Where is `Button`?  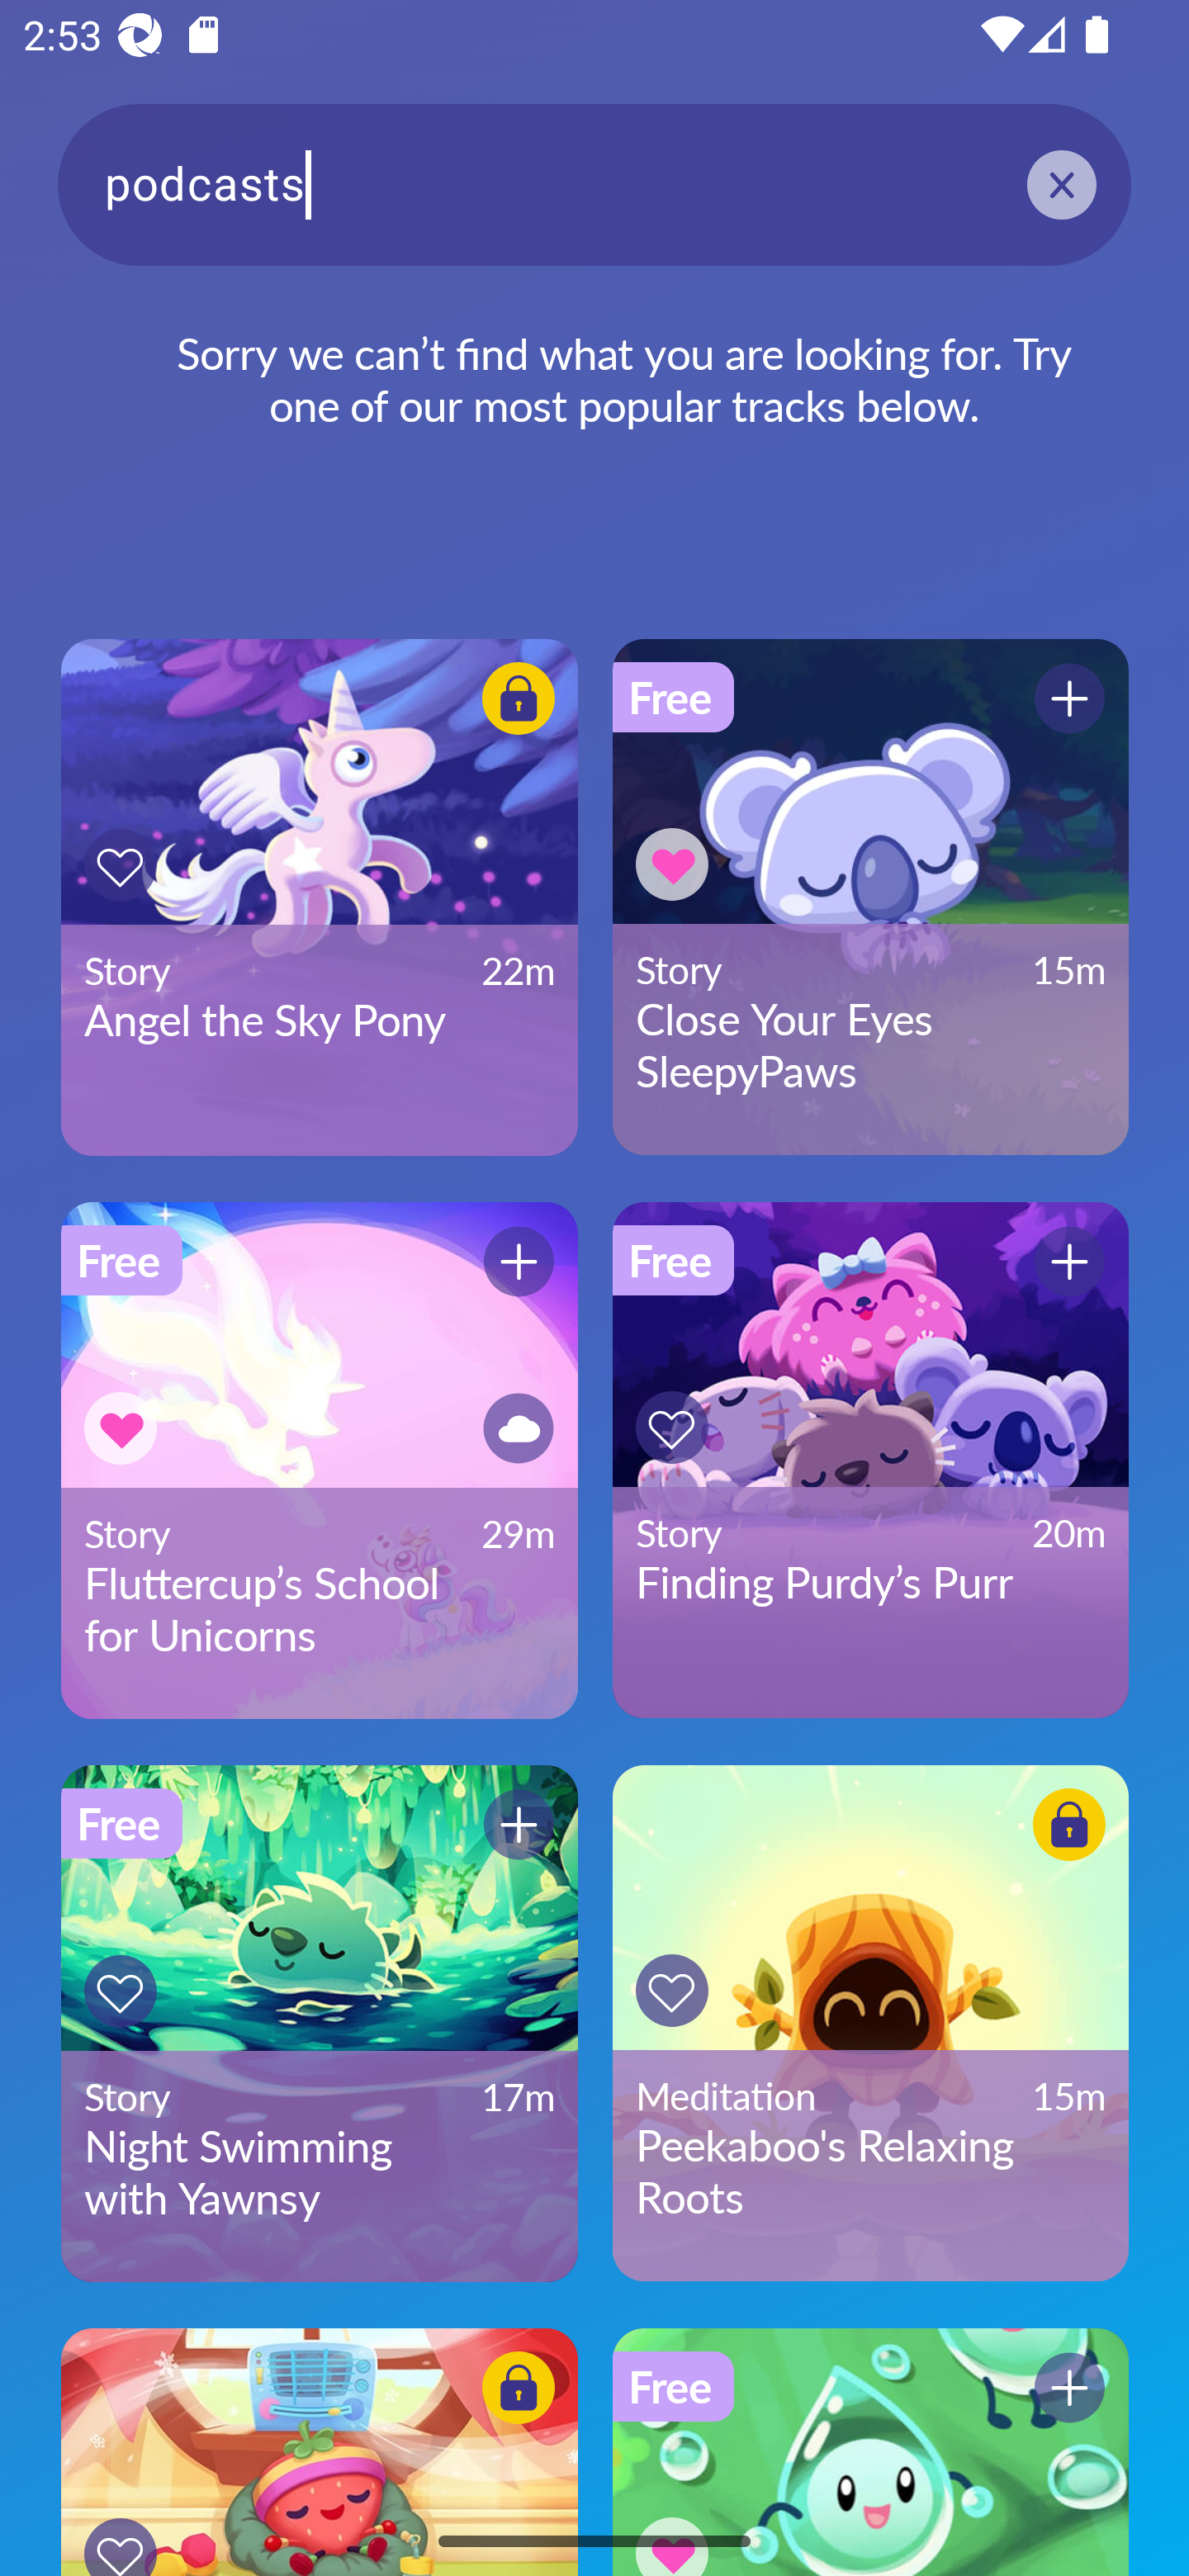
Button is located at coordinates (519, 2388).